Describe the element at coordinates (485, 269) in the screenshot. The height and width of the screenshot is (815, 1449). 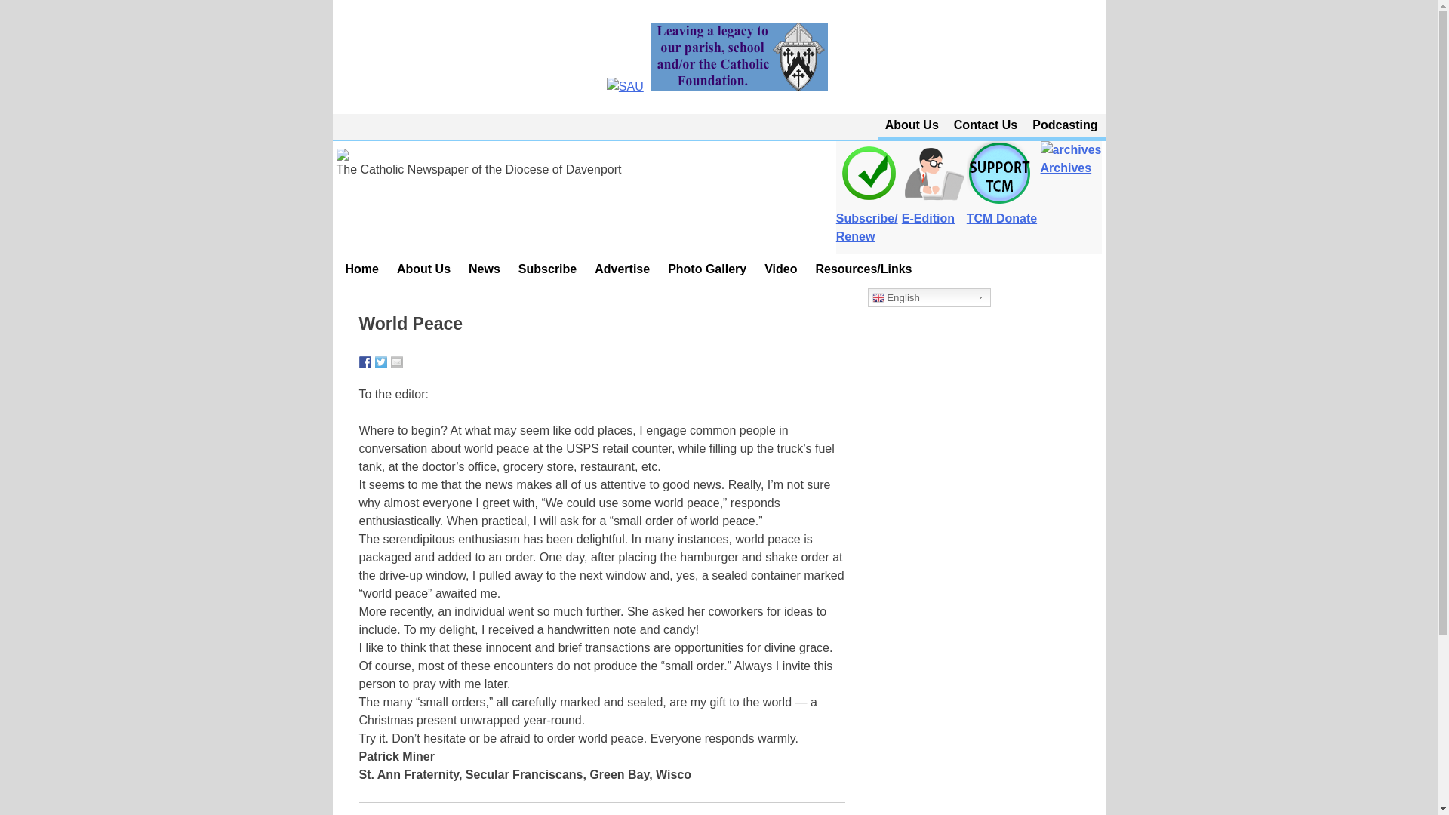
I see `News` at that location.